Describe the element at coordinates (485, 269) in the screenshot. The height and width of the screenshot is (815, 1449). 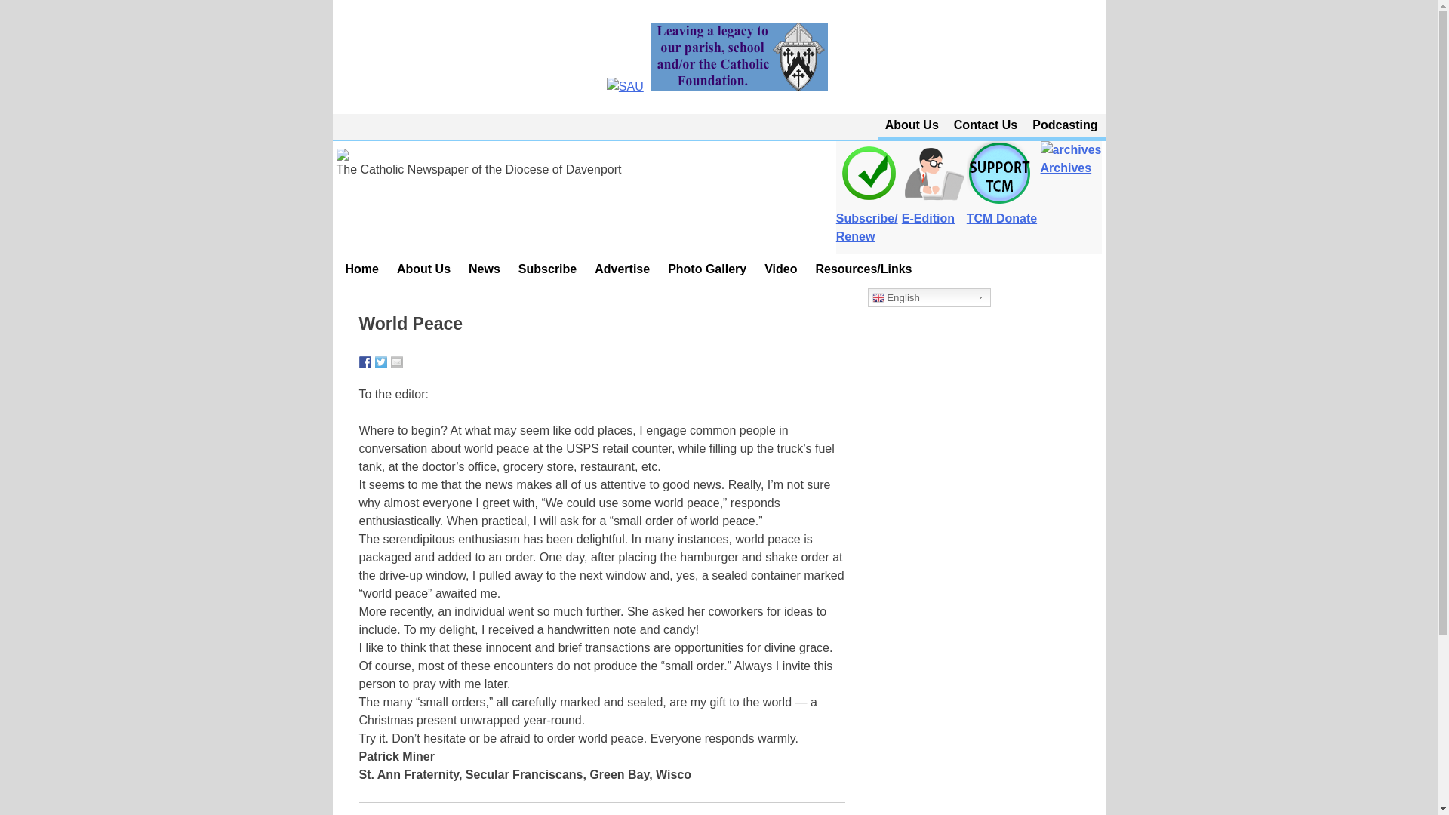
I see `News` at that location.